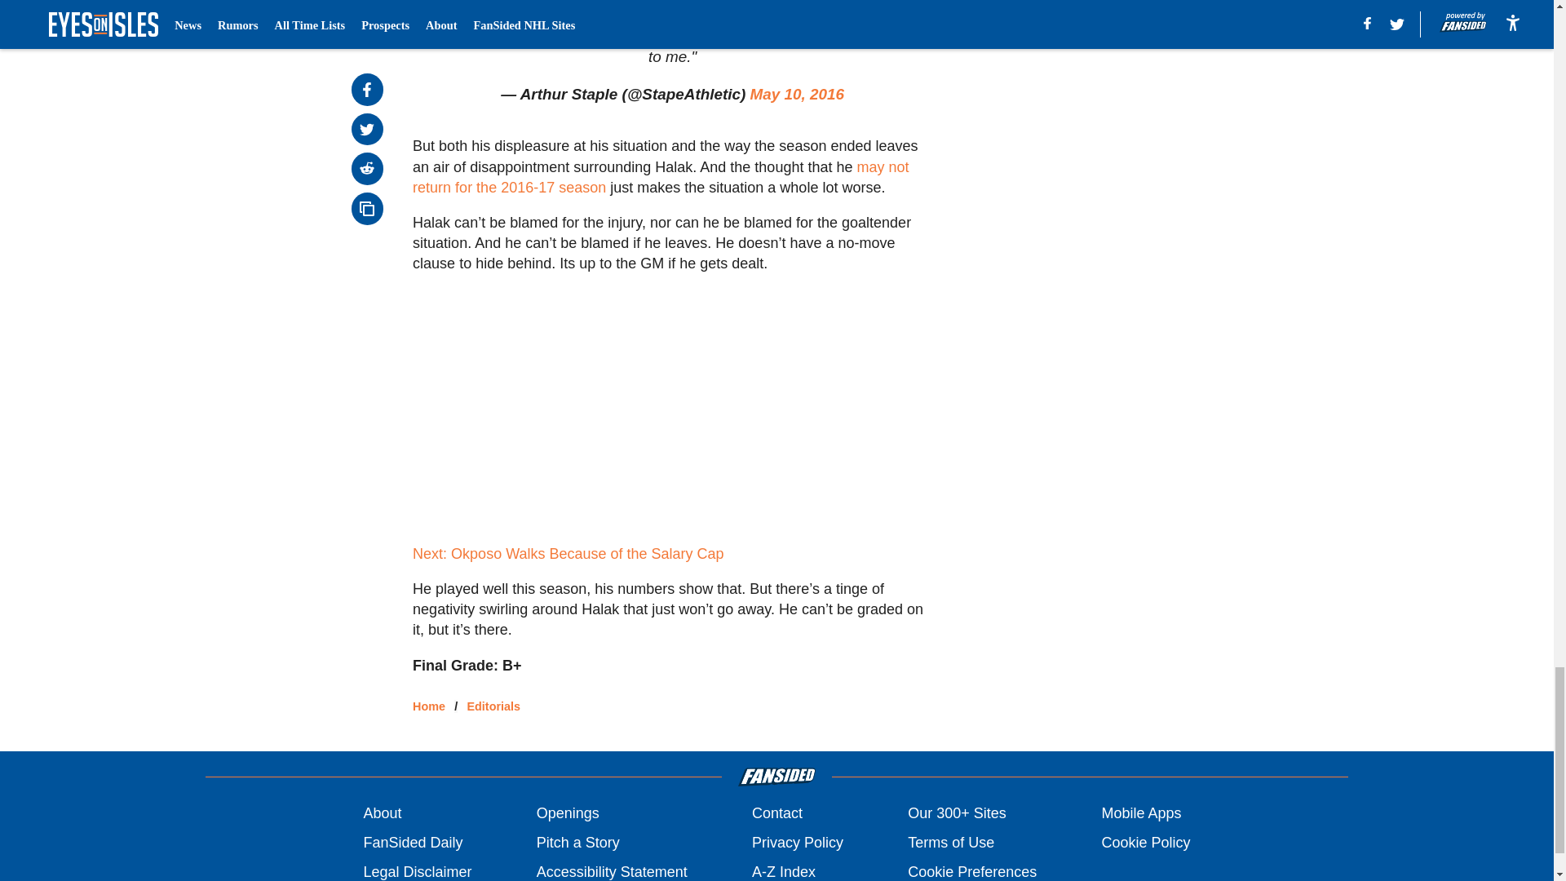 Image resolution: width=1566 pixels, height=881 pixels. Describe the element at coordinates (661, 177) in the screenshot. I see `may not return for the 2016-17 season` at that location.